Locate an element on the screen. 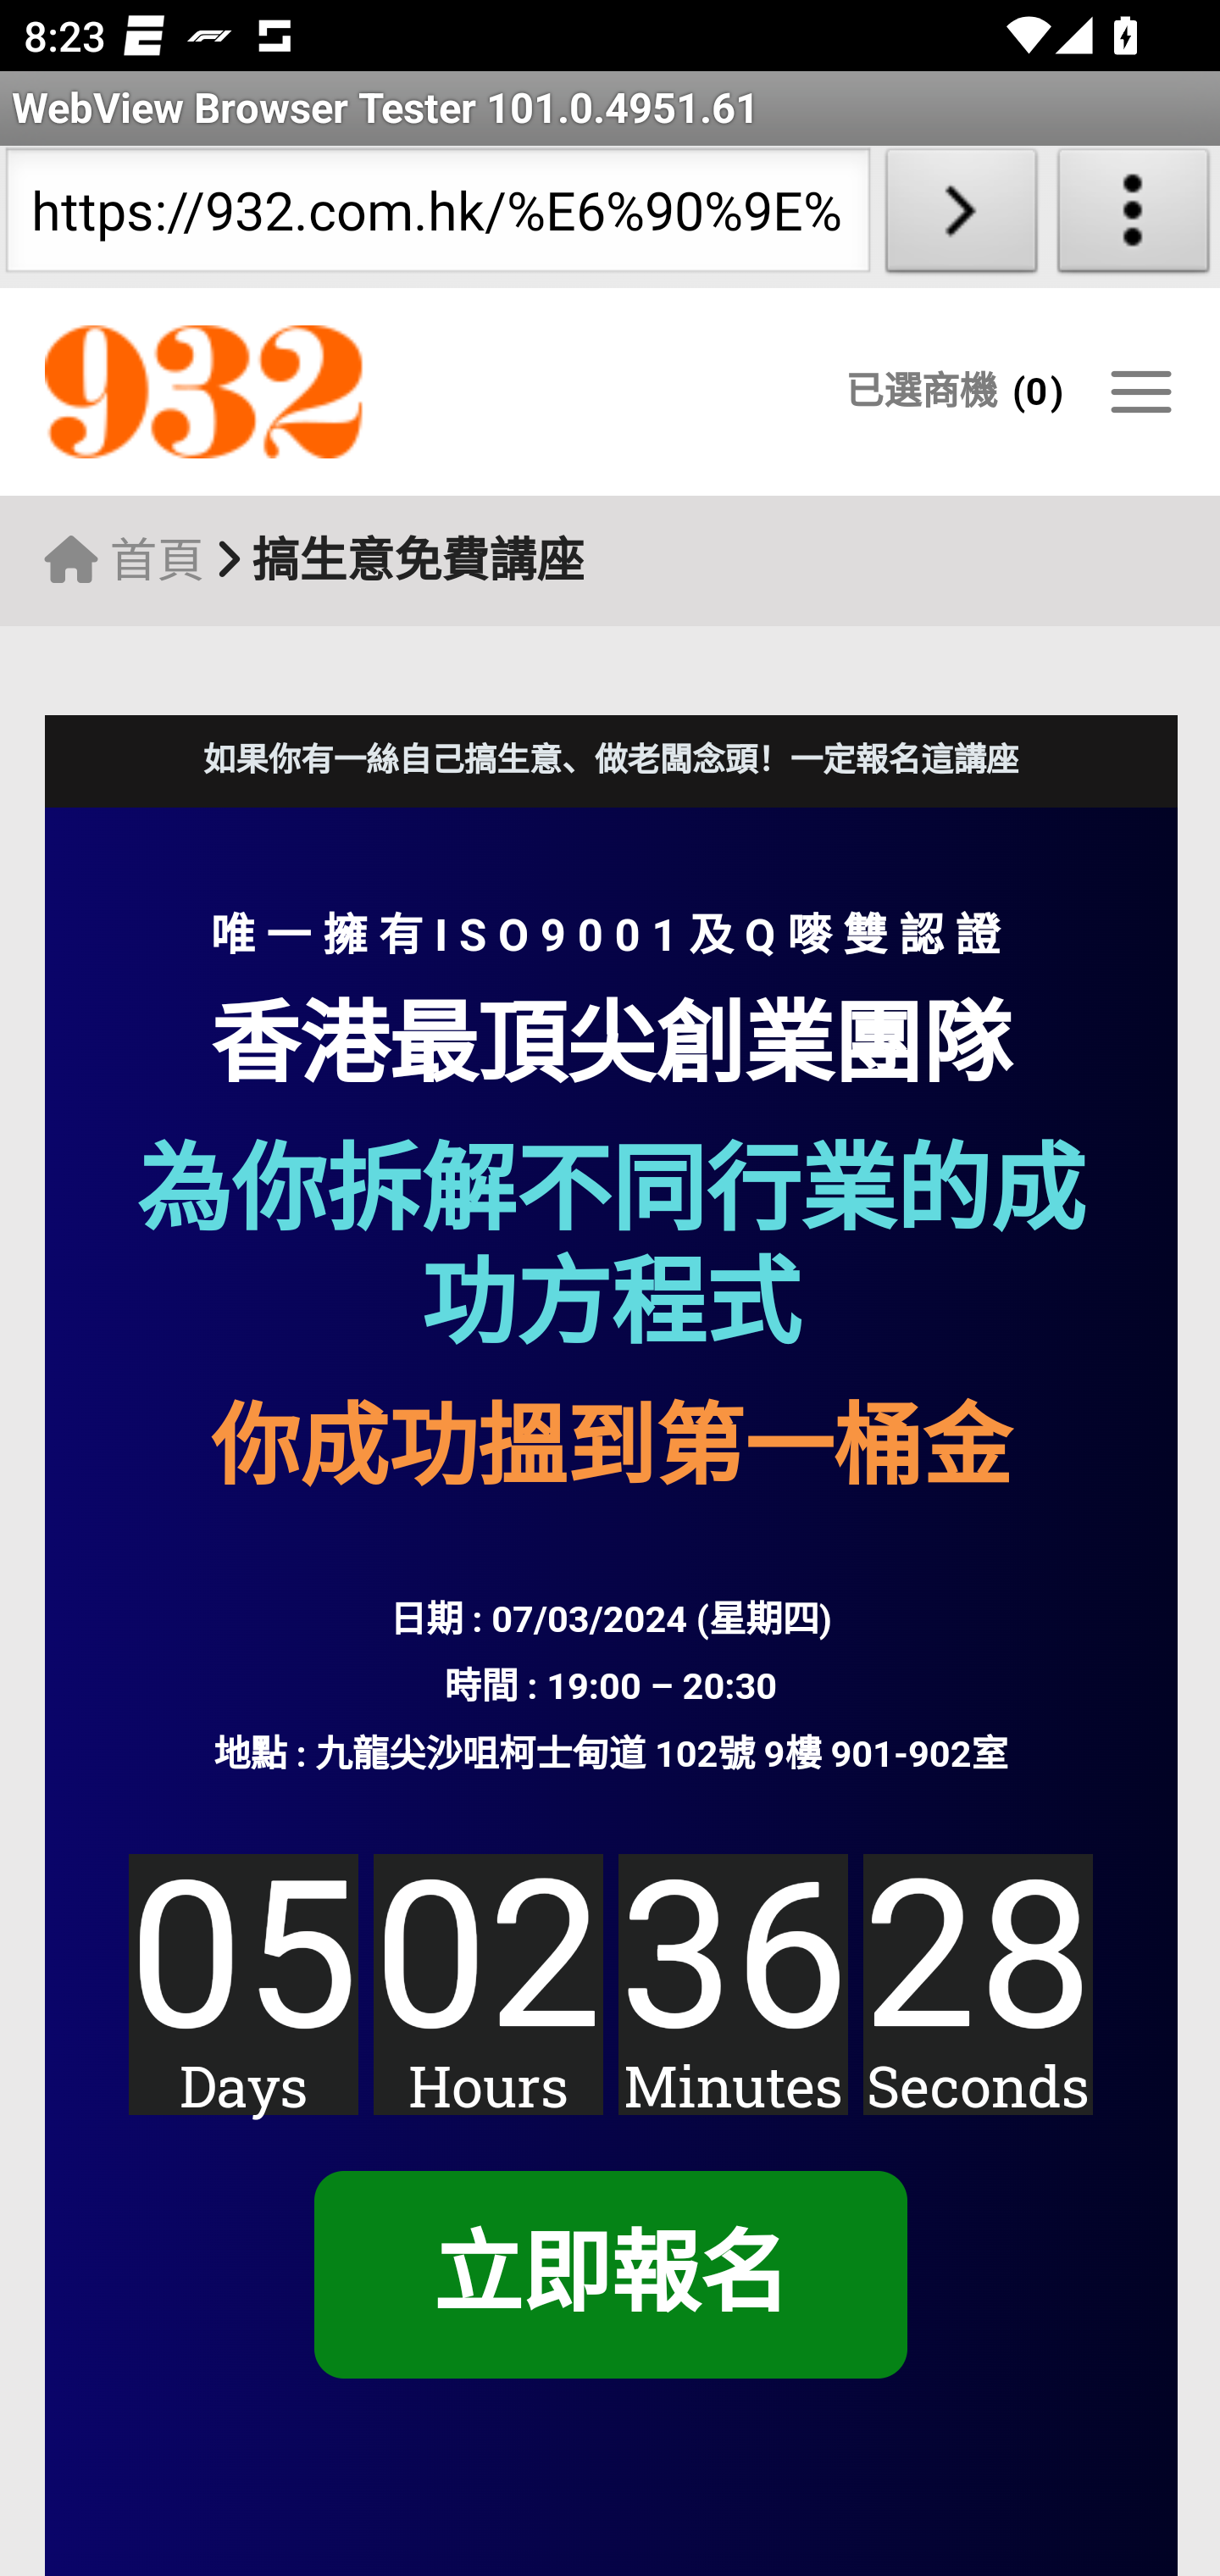 The image size is (1220, 2576).  首頁   首頁 is located at coordinates (124, 560).